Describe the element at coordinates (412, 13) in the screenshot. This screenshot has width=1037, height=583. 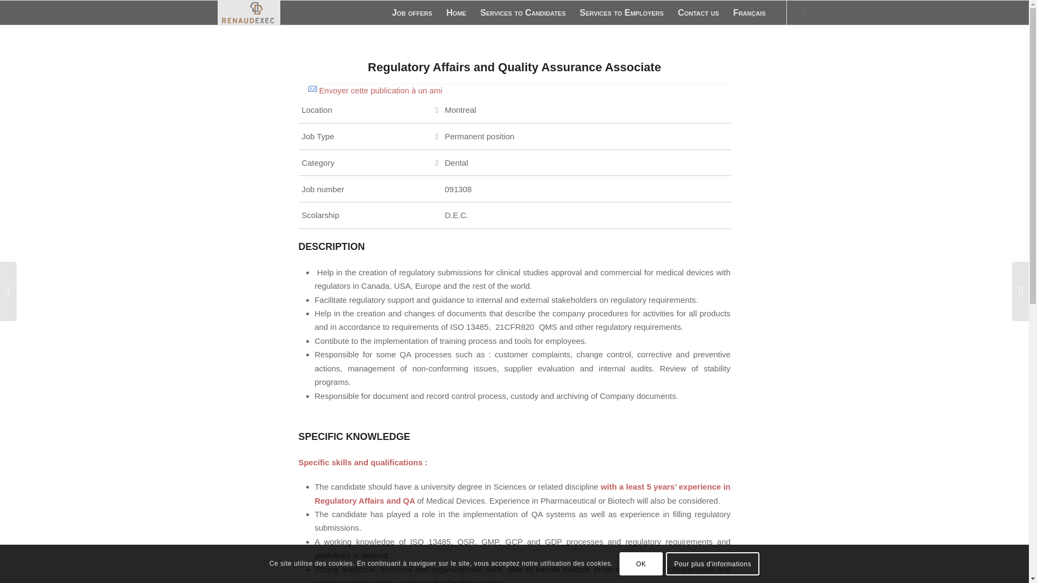
I see `Job offers` at that location.